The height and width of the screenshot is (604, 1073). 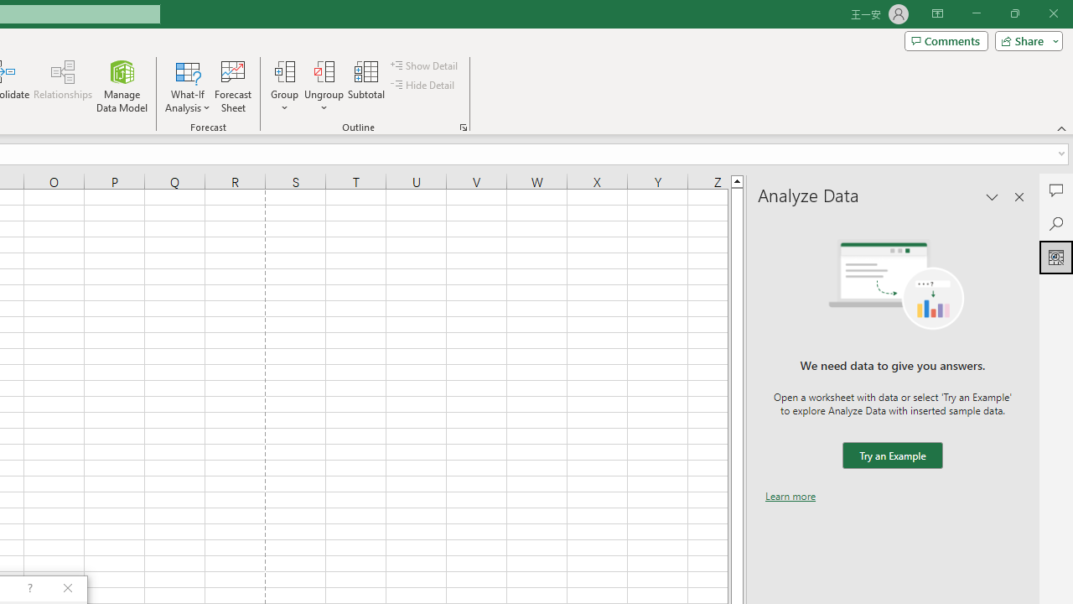 I want to click on Show Detail, so click(x=425, y=65).